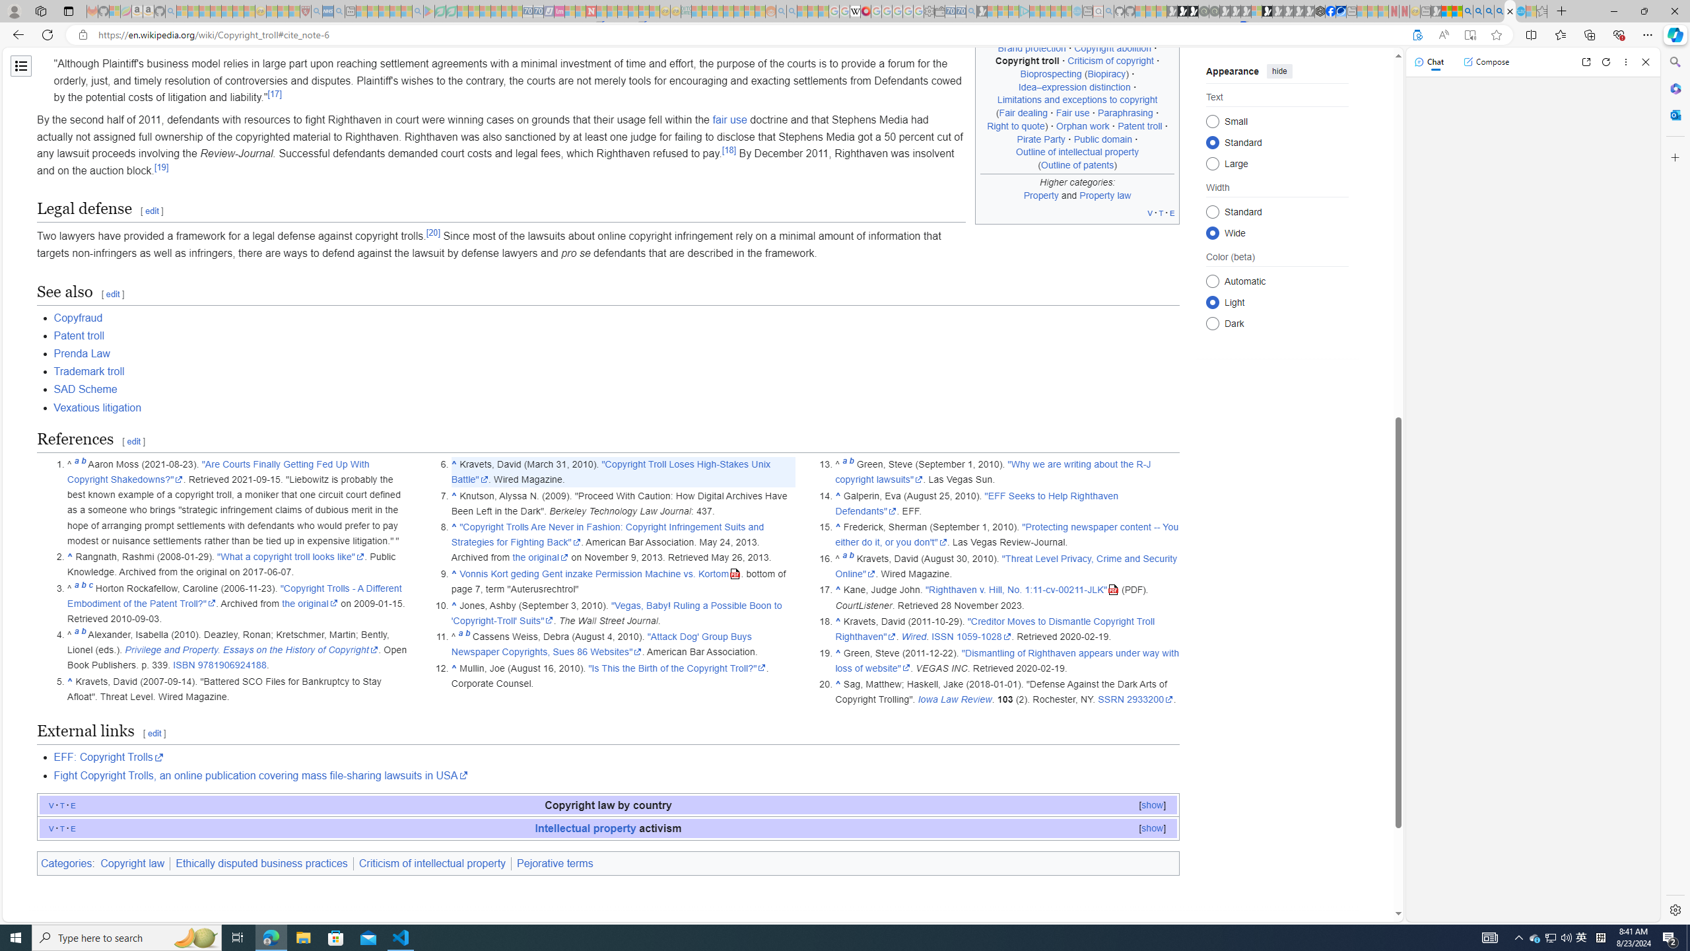  Describe the element at coordinates (232, 666) in the screenshot. I see `9781906924188` at that location.